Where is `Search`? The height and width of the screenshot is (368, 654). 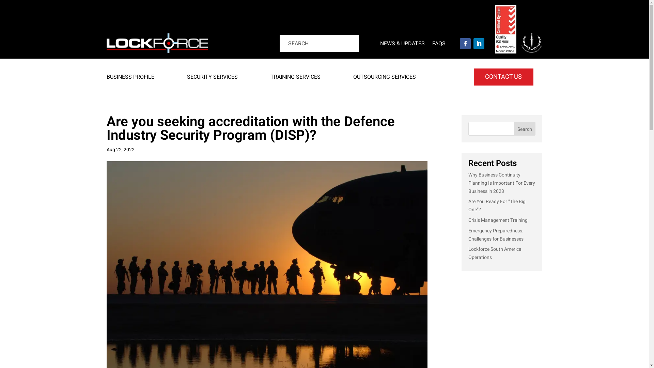 Search is located at coordinates (525, 129).